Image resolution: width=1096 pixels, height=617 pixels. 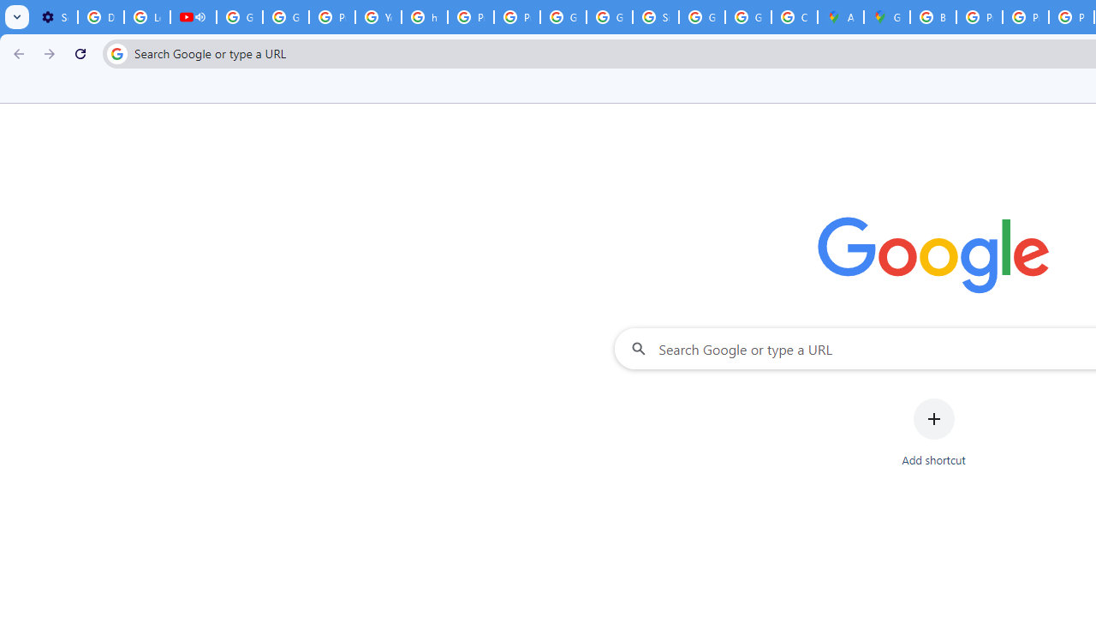 I want to click on Privacy Help Center - Policies Help, so click(x=980, y=17).